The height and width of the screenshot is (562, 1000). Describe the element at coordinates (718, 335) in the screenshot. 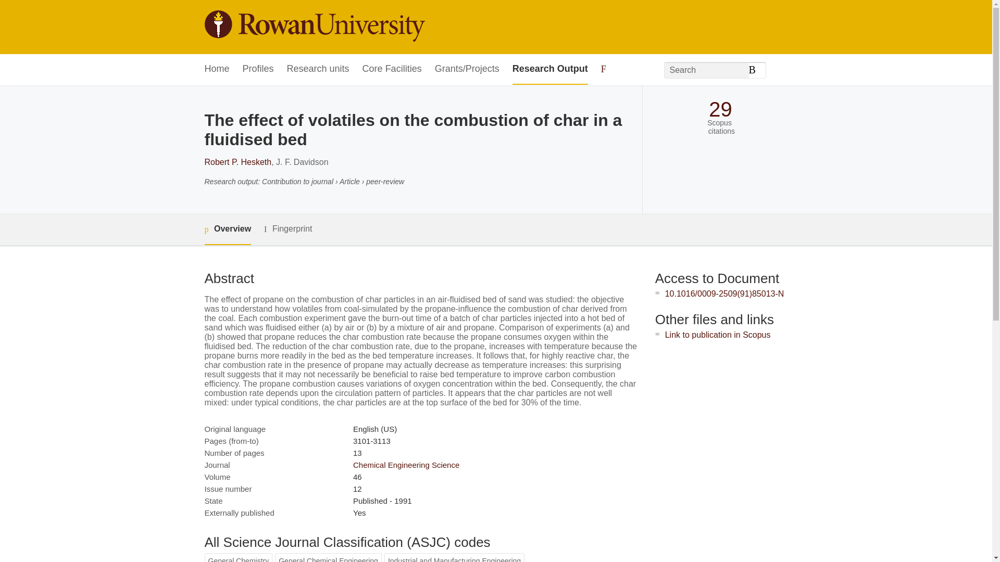

I see `Link to publication in Scopus` at that location.